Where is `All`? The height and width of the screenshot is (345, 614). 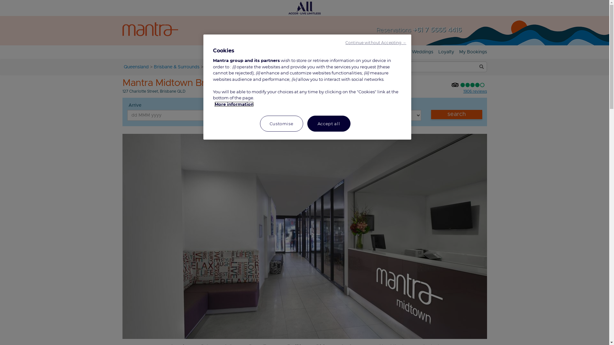 All is located at coordinates (304, 8).